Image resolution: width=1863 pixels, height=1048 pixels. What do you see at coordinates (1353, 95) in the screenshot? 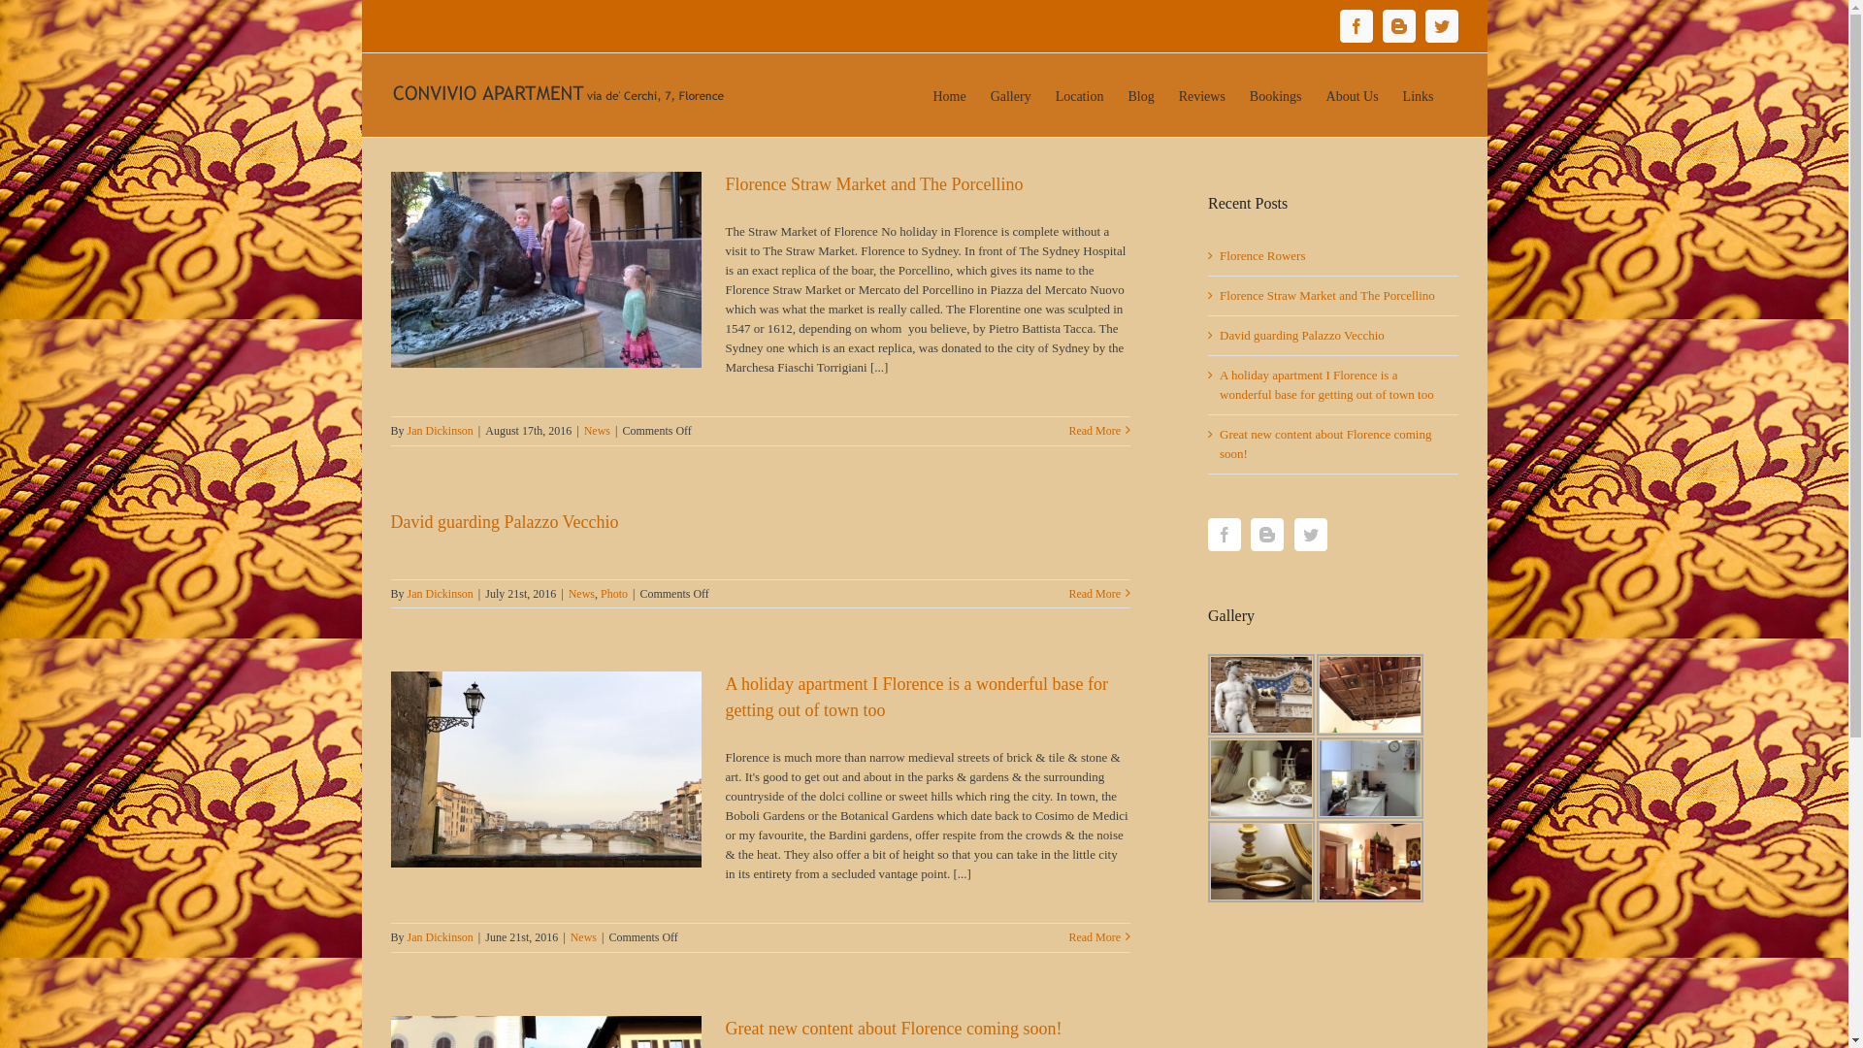
I see `About Us` at bounding box center [1353, 95].